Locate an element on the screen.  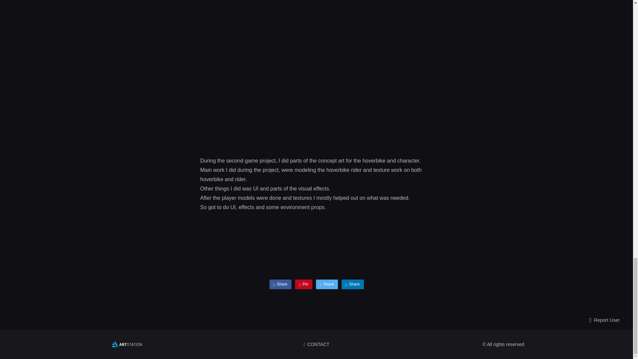
Share is located at coordinates (352, 284).